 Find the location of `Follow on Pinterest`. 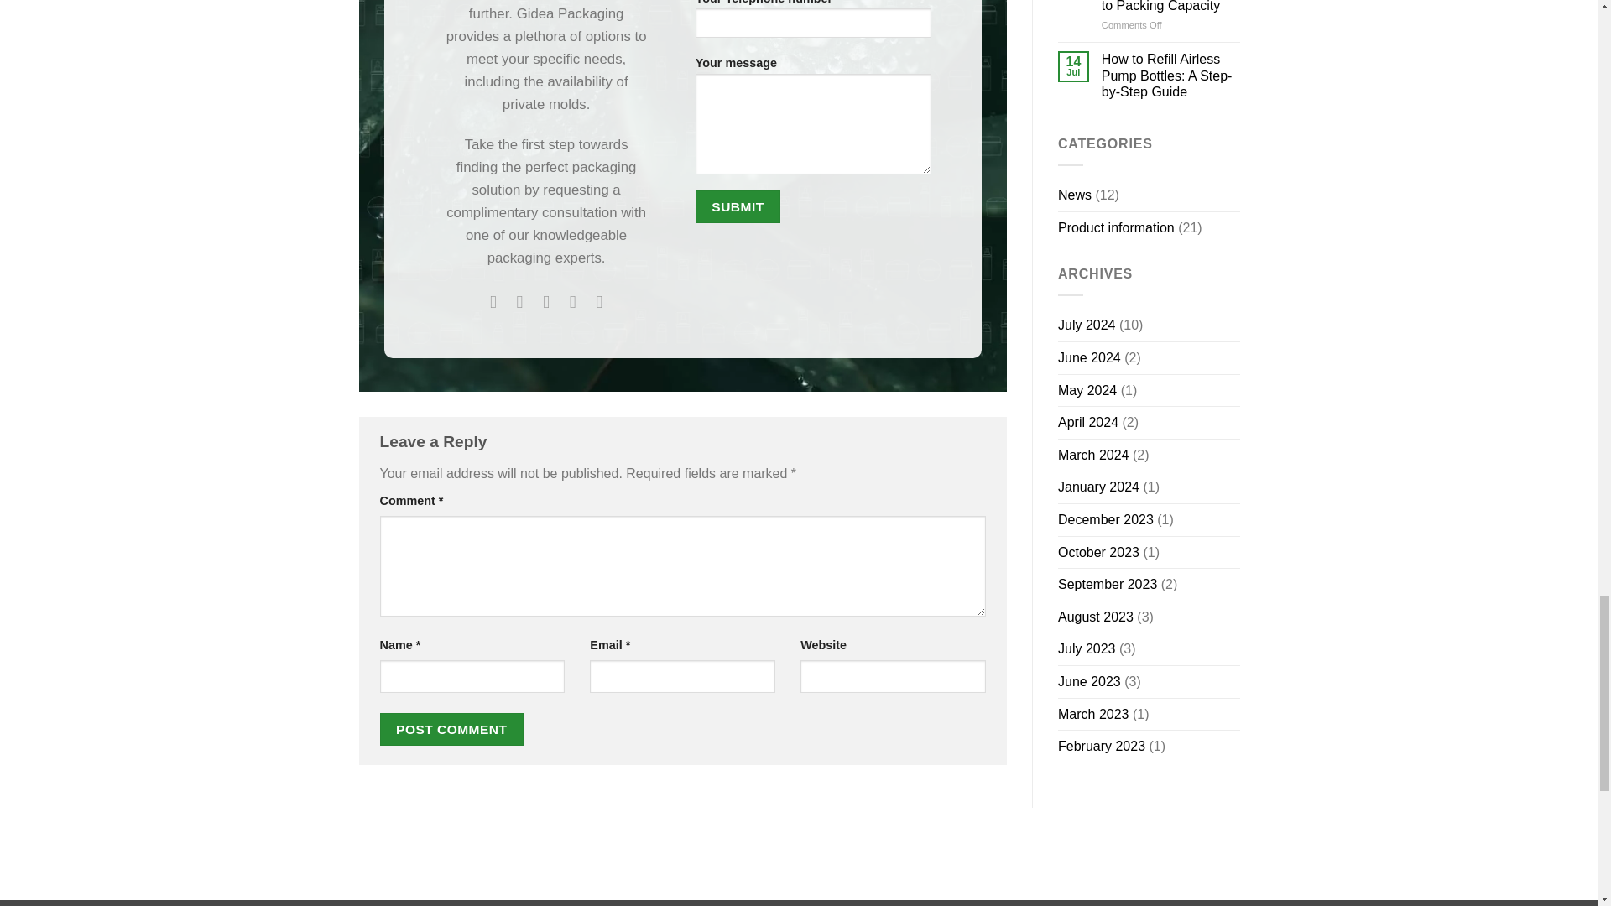

Follow on Pinterest is located at coordinates (547, 301).